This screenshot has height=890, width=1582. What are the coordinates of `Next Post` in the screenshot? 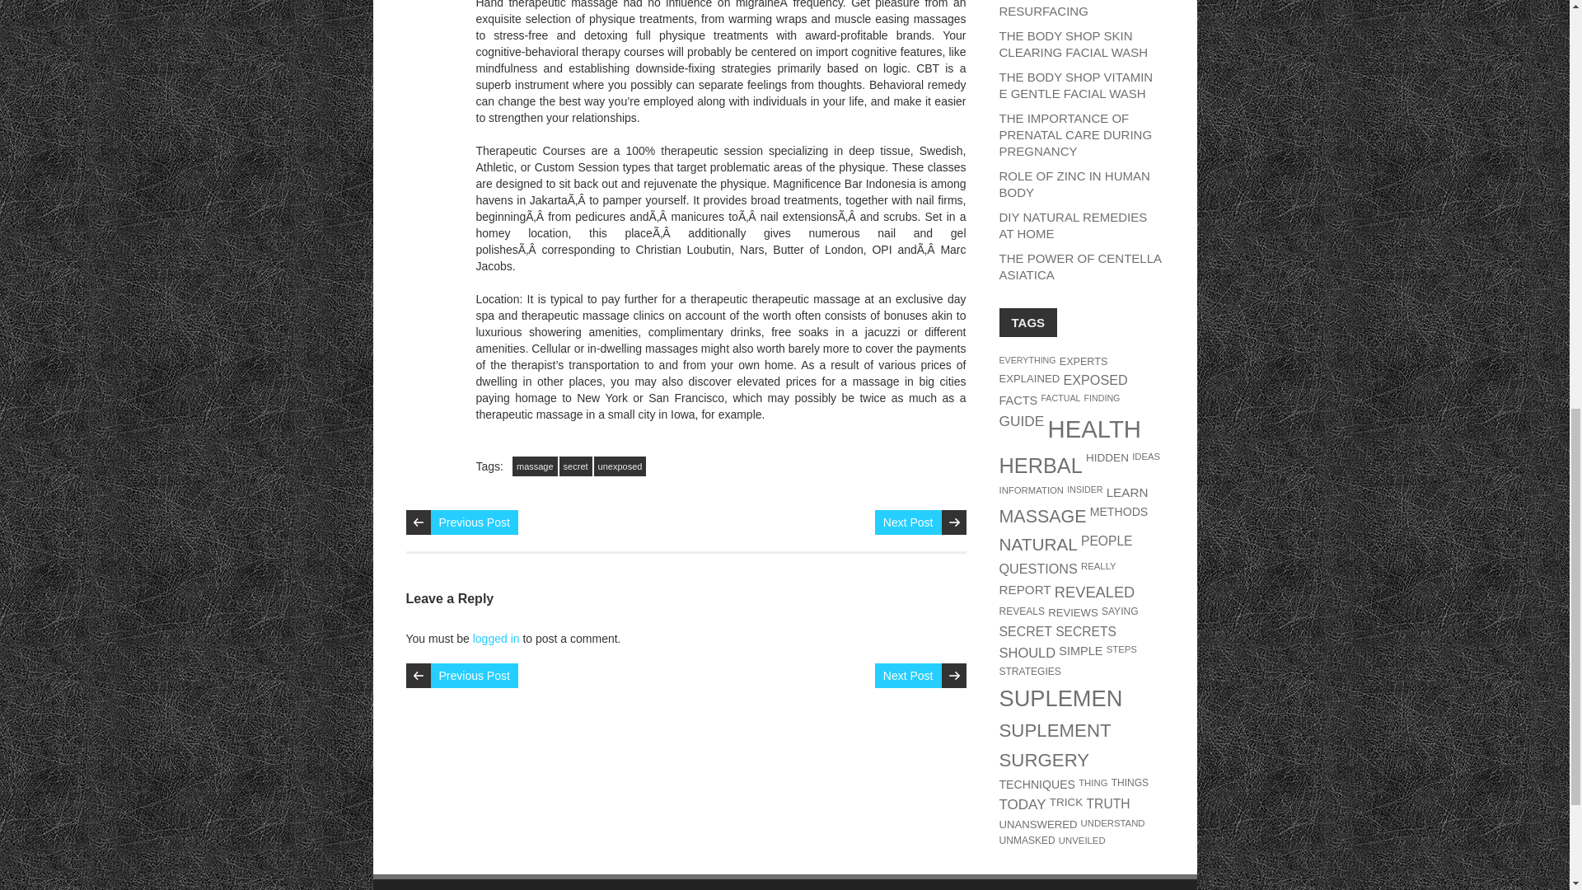 It's located at (908, 675).